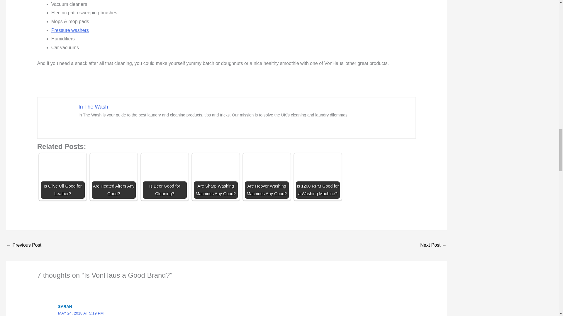 Image resolution: width=563 pixels, height=316 pixels. I want to click on In The Wash, so click(93, 107).